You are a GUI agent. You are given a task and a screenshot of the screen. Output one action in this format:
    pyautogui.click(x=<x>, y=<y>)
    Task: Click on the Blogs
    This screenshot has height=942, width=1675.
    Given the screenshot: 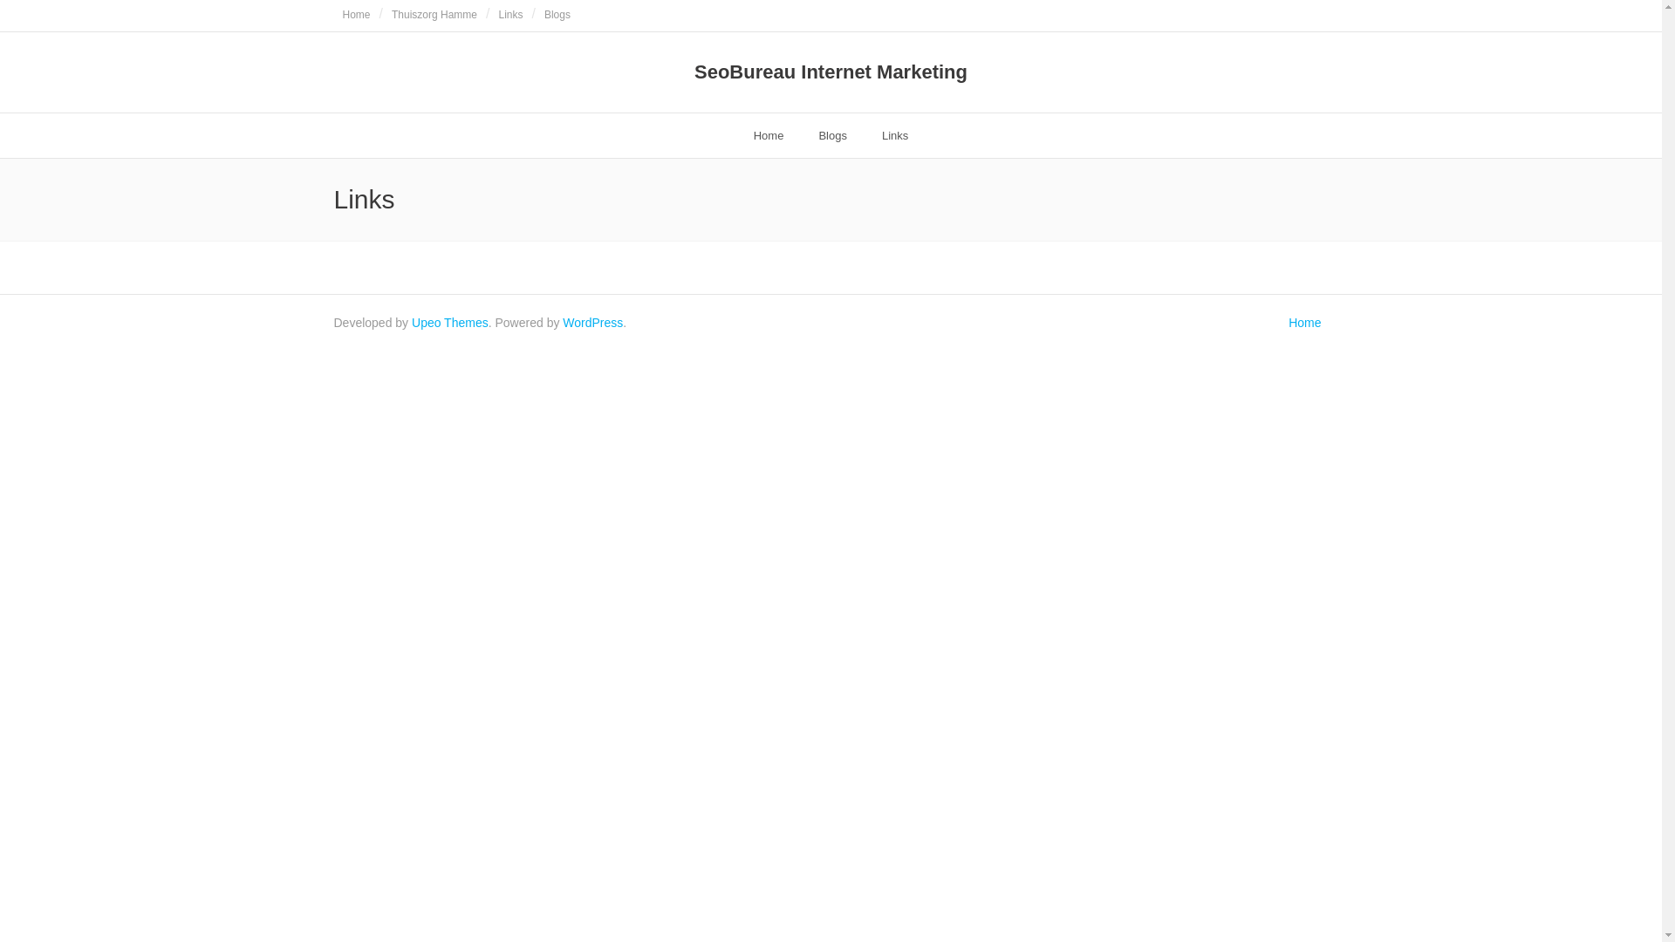 What is the action you would take?
    pyautogui.click(x=832, y=136)
    